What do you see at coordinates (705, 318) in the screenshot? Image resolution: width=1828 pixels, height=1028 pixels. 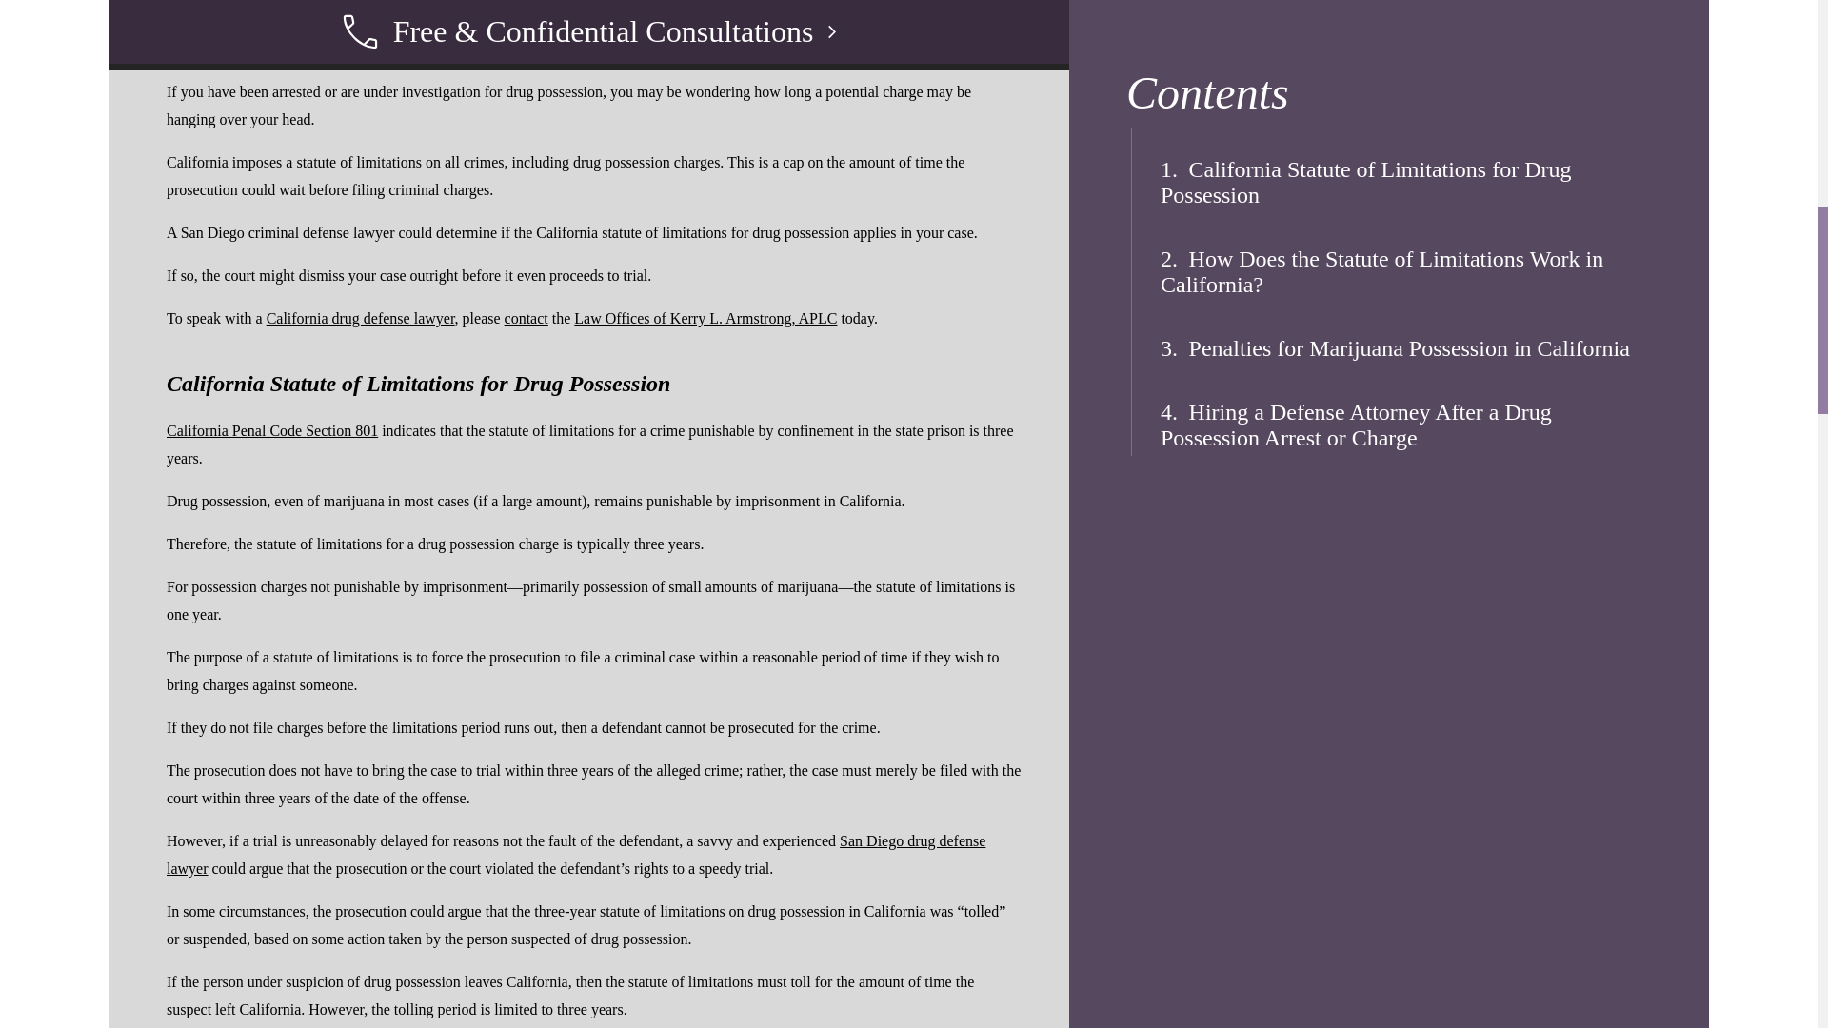 I see `Law Offices of Kerry L. Armstrong, APLC` at bounding box center [705, 318].